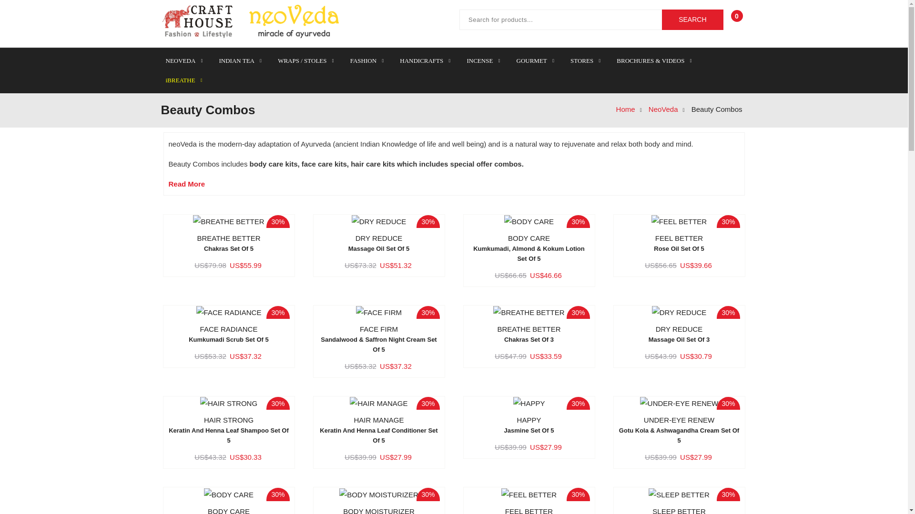  What do you see at coordinates (679, 244) in the screenshot?
I see `FEEL BETTER` at bounding box center [679, 244].